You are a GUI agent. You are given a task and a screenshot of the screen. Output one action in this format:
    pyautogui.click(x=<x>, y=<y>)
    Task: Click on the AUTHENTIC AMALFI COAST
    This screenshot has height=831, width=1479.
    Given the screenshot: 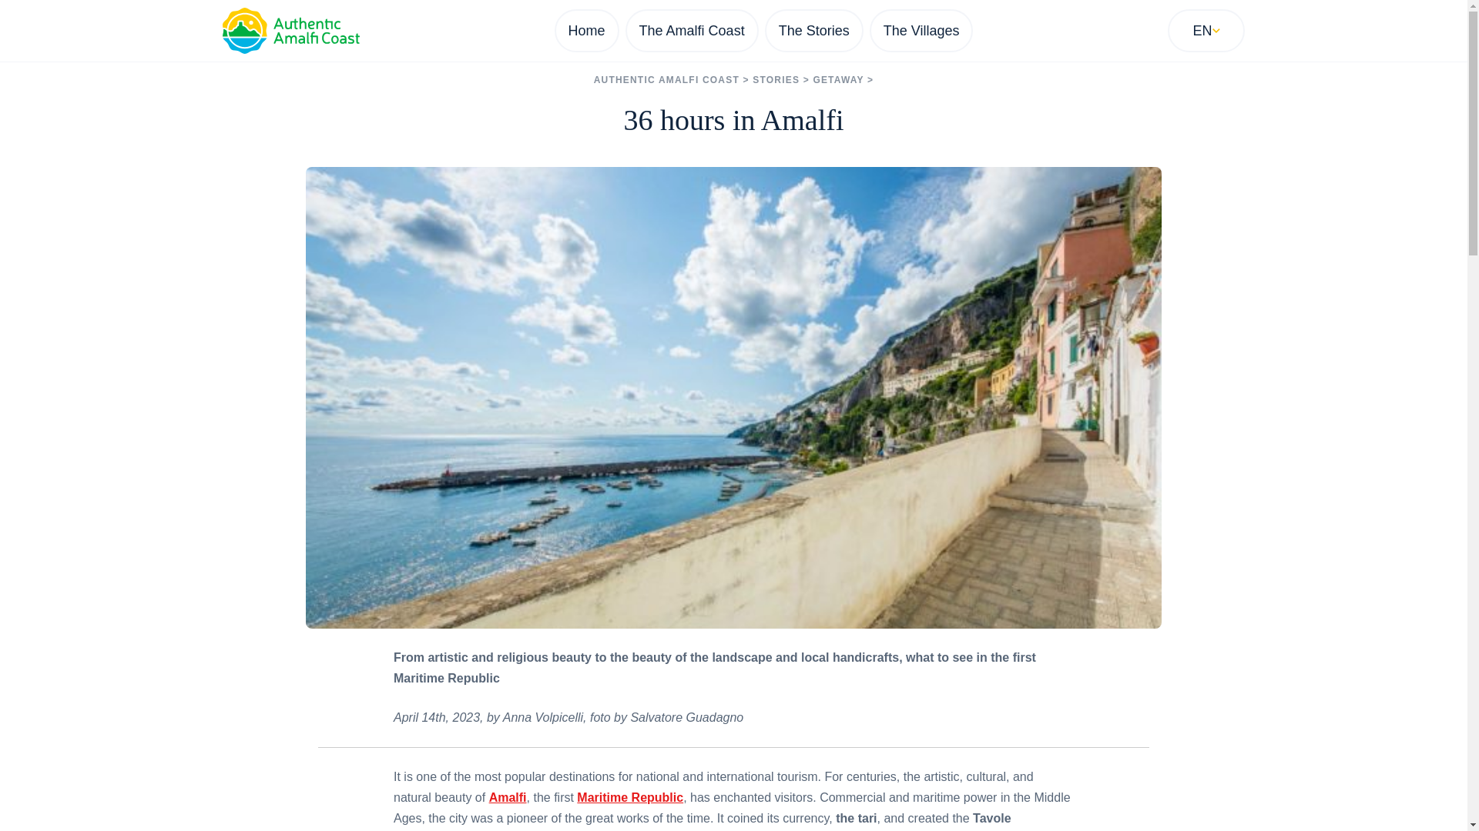 What is the action you would take?
    pyautogui.click(x=667, y=80)
    